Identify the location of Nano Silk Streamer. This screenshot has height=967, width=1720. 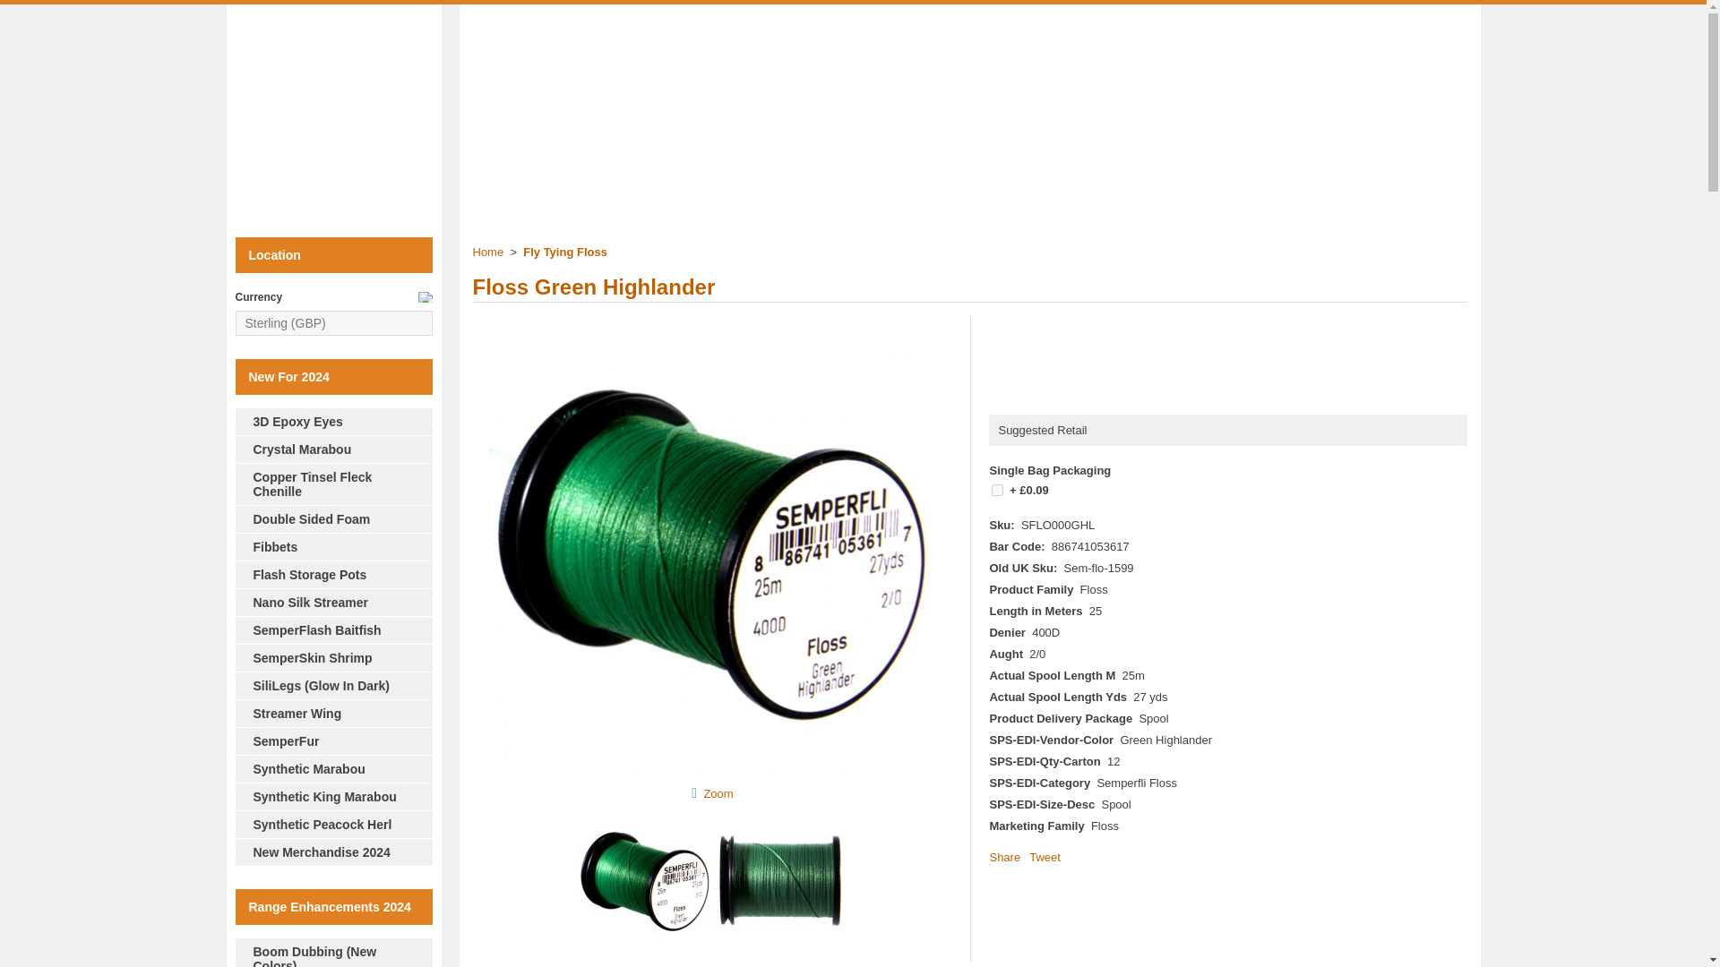
(332, 602).